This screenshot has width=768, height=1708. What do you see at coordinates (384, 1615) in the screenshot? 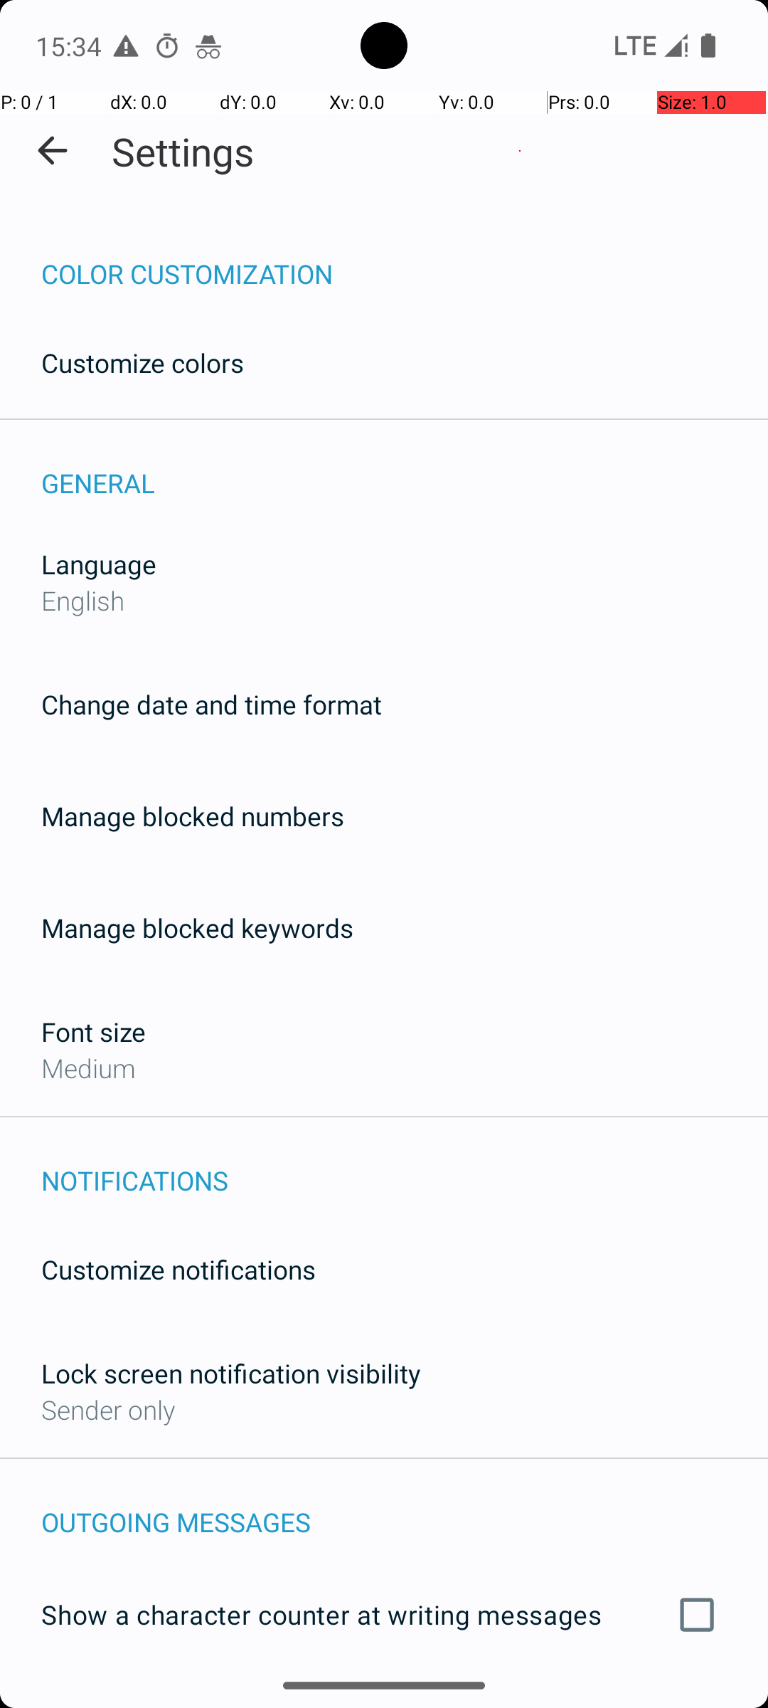
I see `Show a character counter at writing messages` at bounding box center [384, 1615].